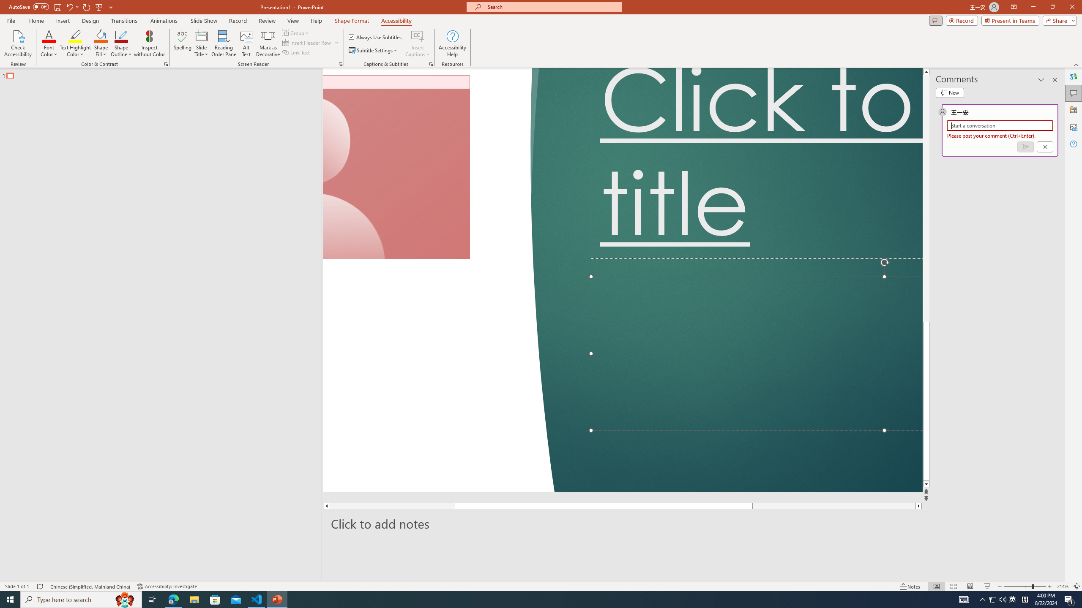 The image size is (1082, 608). What do you see at coordinates (247, 43) in the screenshot?
I see `Alt Text` at bounding box center [247, 43].